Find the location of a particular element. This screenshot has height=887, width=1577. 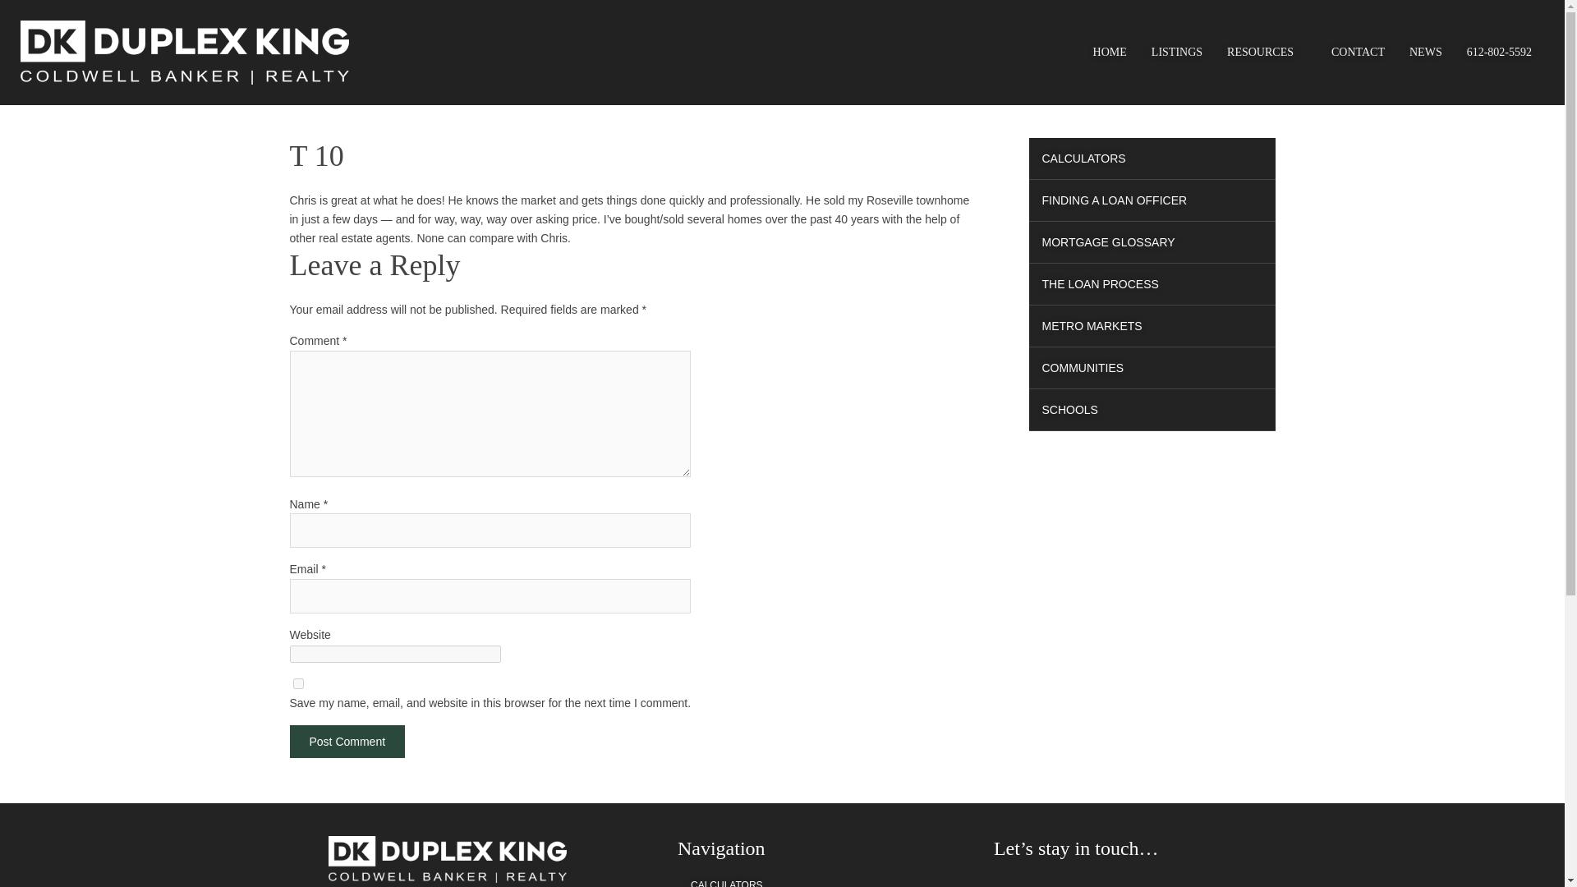

RESOURCES is located at coordinates (1267, 52).